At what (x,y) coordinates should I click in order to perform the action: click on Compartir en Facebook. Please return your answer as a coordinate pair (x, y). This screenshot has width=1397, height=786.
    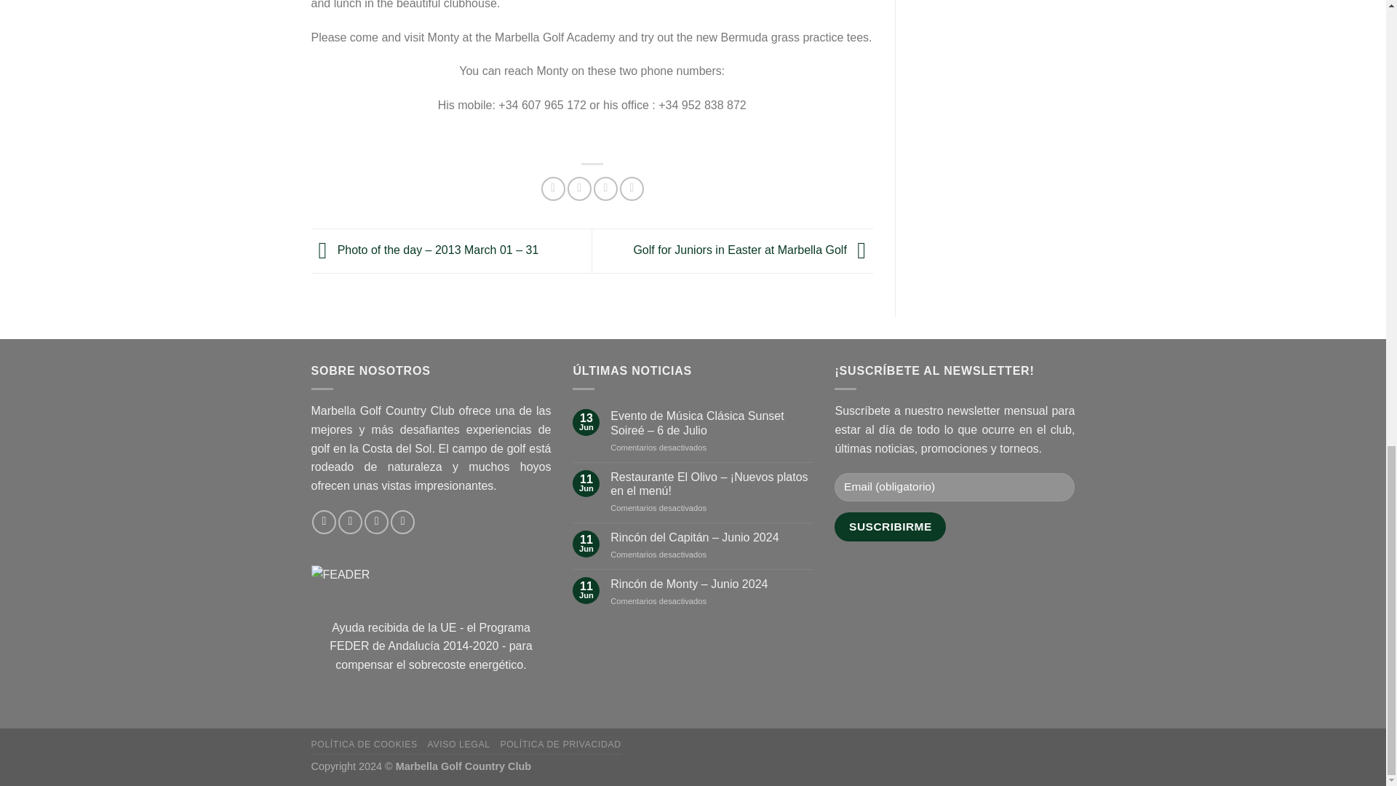
    Looking at the image, I should click on (553, 189).